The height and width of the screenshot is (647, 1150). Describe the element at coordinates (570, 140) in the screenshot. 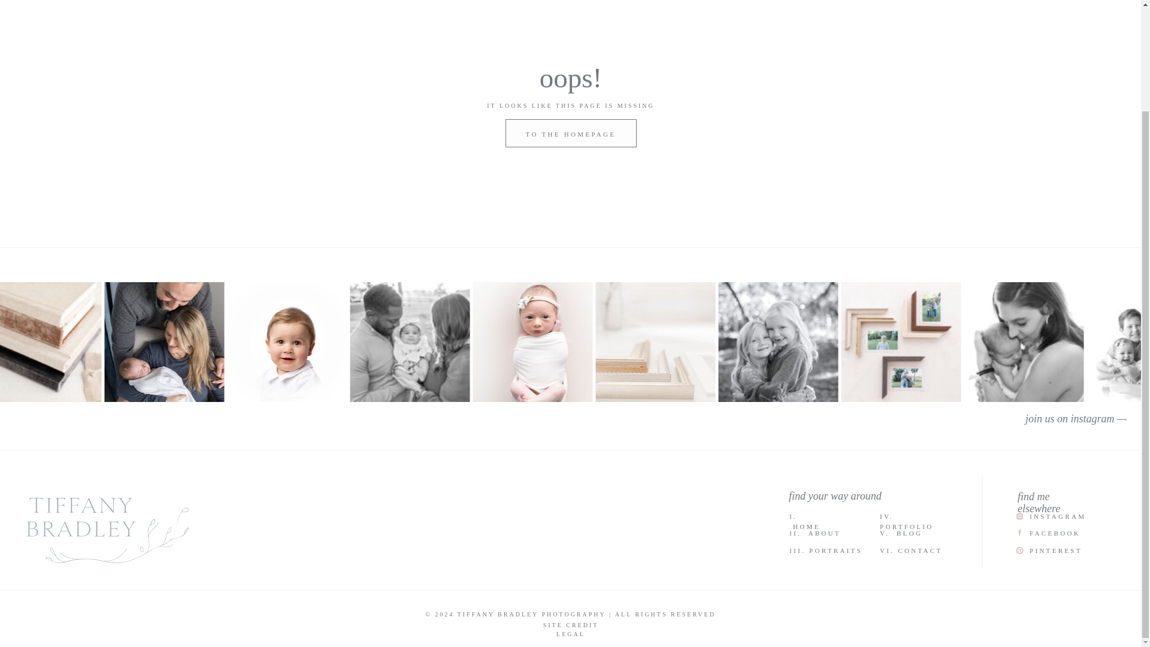

I see `TO THE HOMEPAGE` at that location.